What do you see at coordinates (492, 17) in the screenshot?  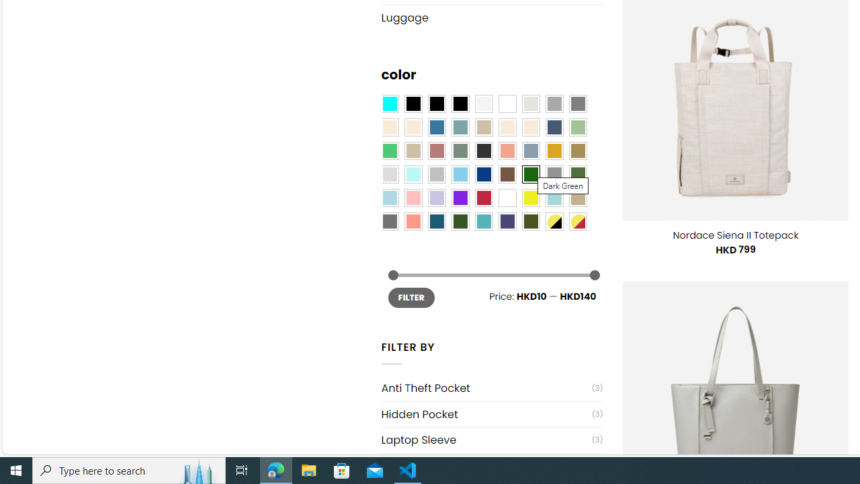 I see `Luggage` at bounding box center [492, 17].